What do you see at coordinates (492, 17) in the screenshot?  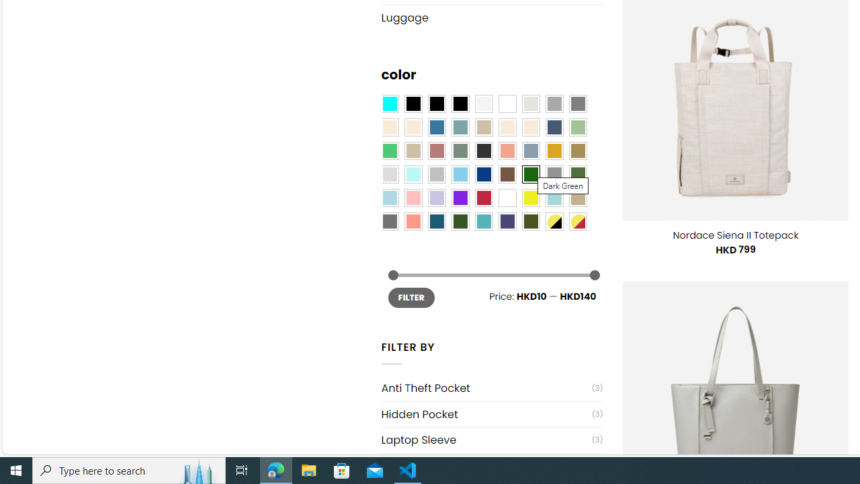 I see `Luggage` at bounding box center [492, 17].